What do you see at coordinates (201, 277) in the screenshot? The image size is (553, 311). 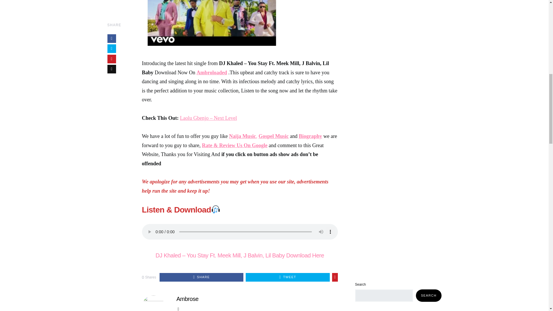 I see `SHARE` at bounding box center [201, 277].